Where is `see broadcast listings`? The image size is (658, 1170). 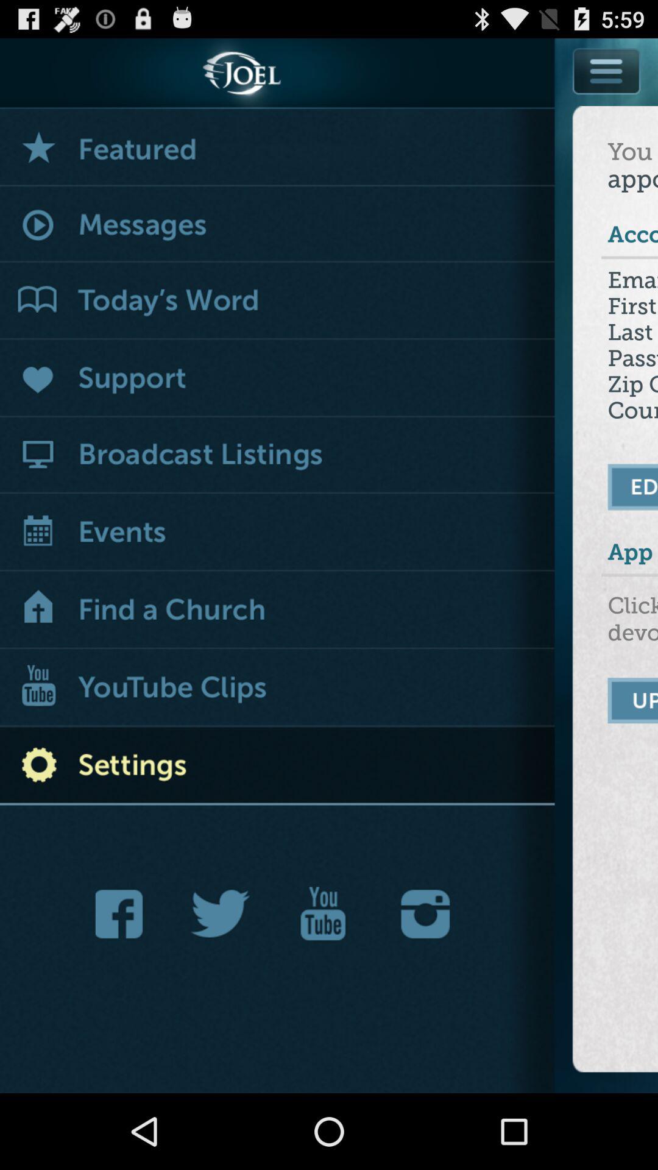
see broadcast listings is located at coordinates (278, 456).